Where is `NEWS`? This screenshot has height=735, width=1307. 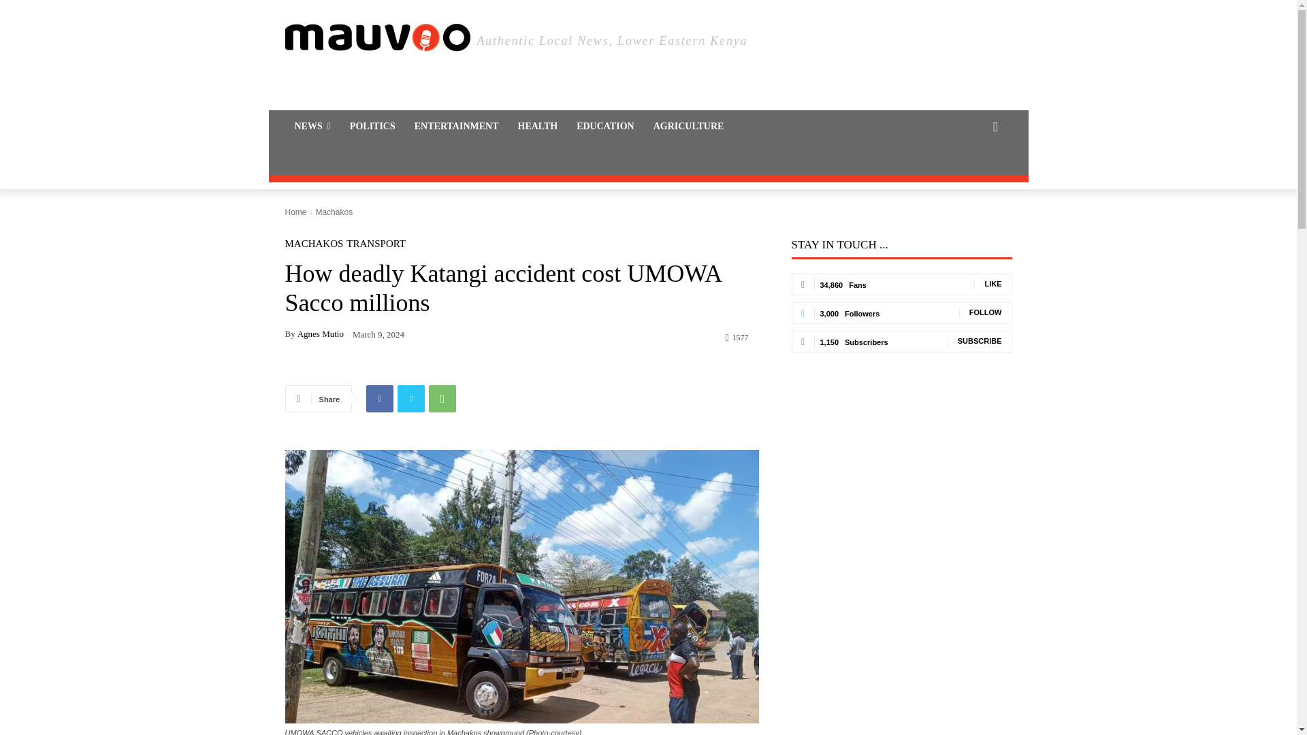 NEWS is located at coordinates (312, 127).